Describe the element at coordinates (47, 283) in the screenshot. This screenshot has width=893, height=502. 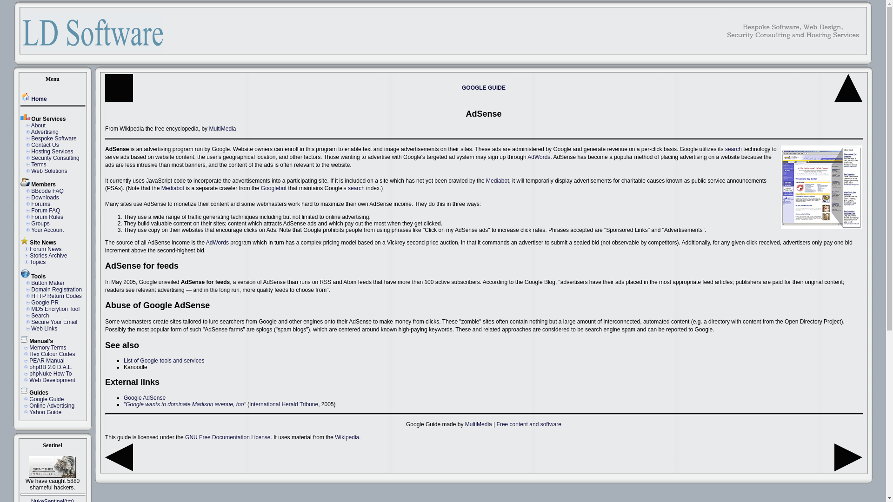
I see `Button Maker` at that location.